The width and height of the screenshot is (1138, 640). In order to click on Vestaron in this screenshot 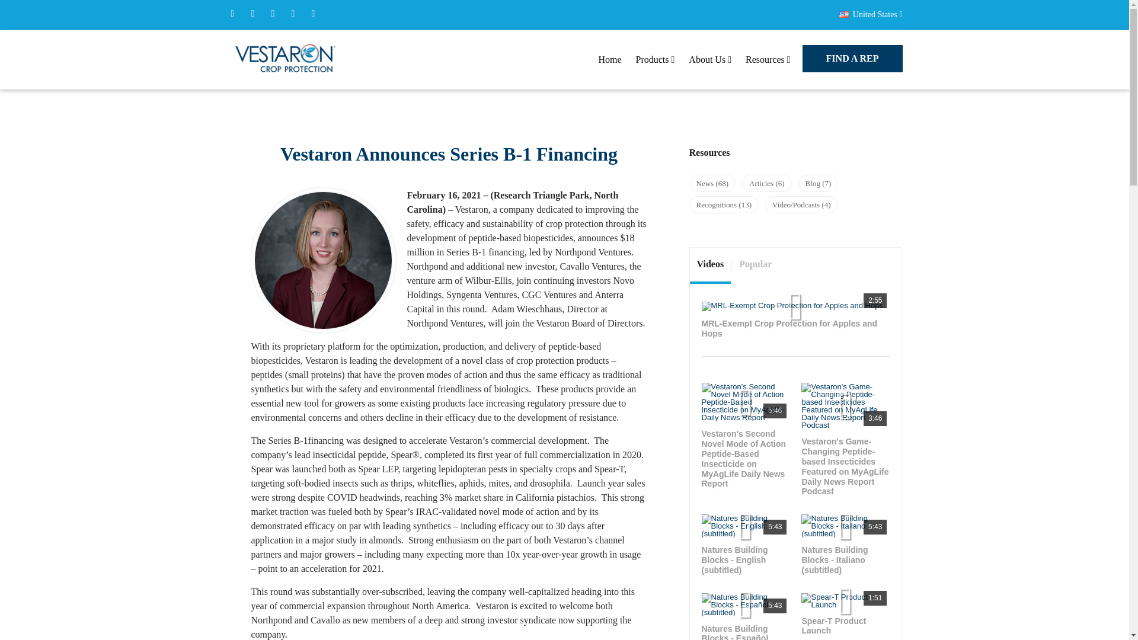, I will do `click(286, 59)`.